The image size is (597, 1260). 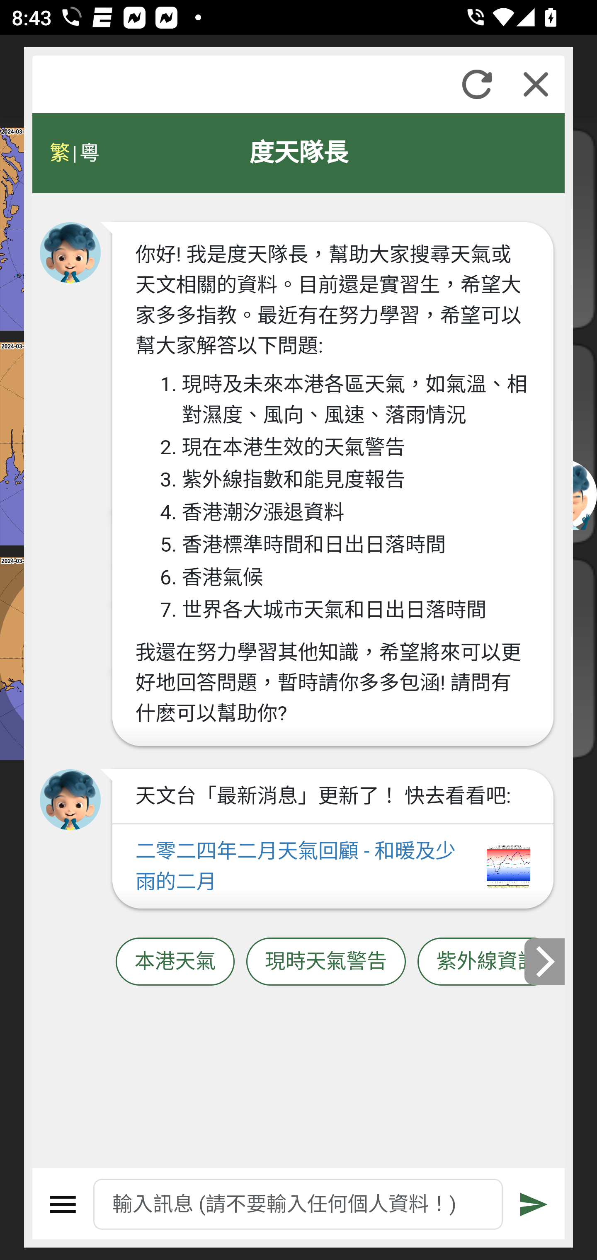 What do you see at coordinates (545, 962) in the screenshot?
I see `下一張` at bounding box center [545, 962].